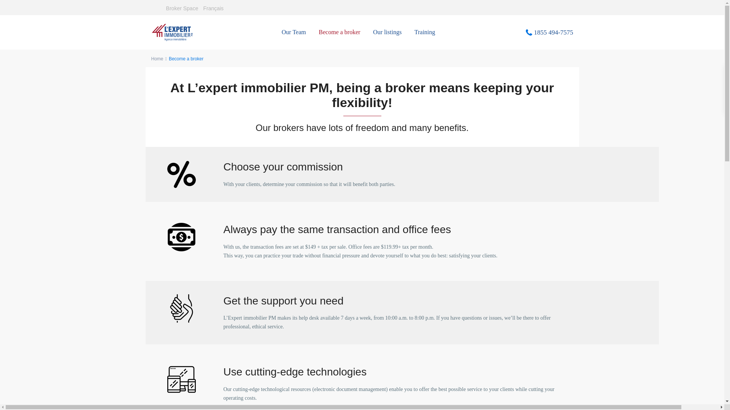  I want to click on 1855 494-7575, so click(553, 32).